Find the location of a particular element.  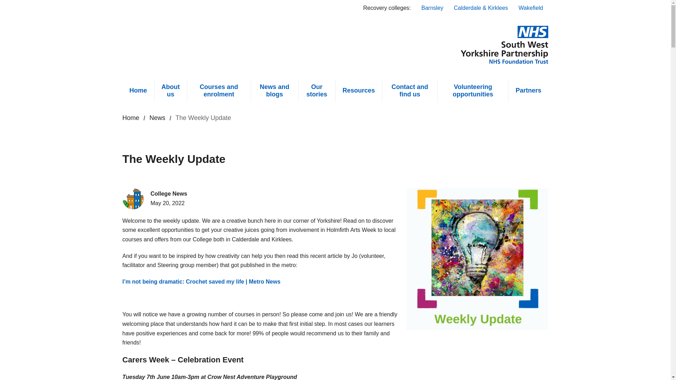

Wakefield is located at coordinates (531, 8).